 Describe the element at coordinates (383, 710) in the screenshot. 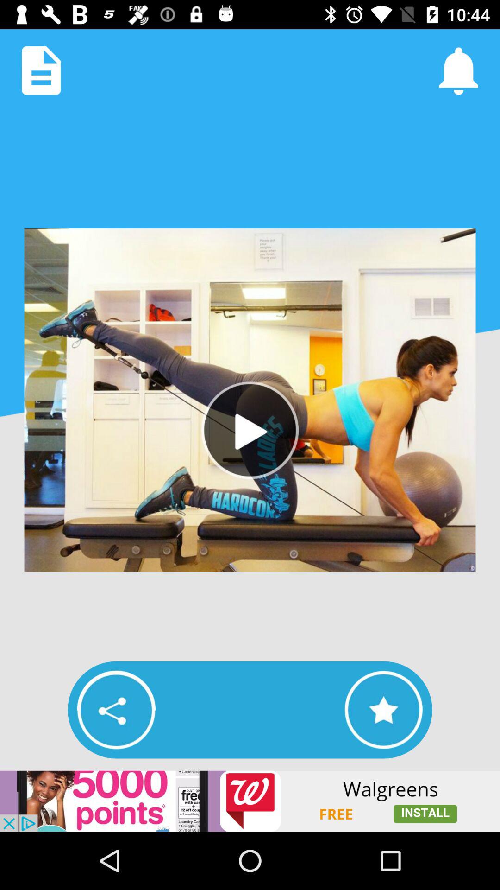

I see `favourite` at that location.